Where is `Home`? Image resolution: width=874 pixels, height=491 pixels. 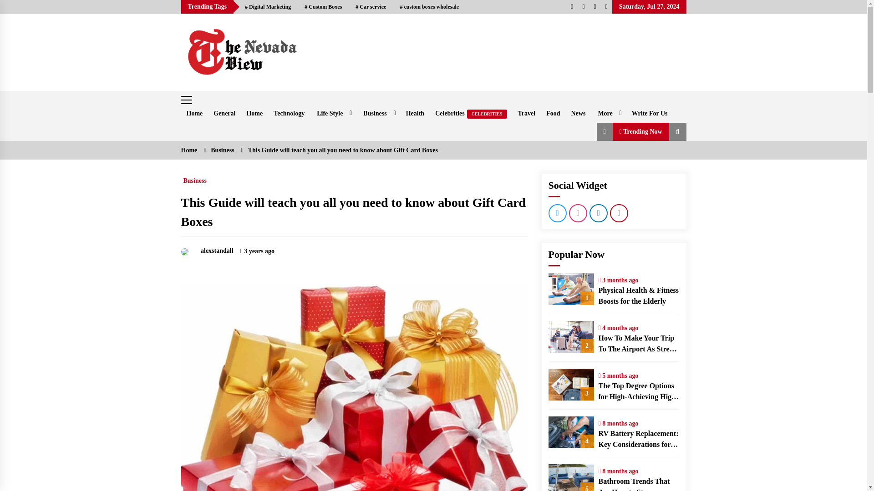 Home is located at coordinates (195, 114).